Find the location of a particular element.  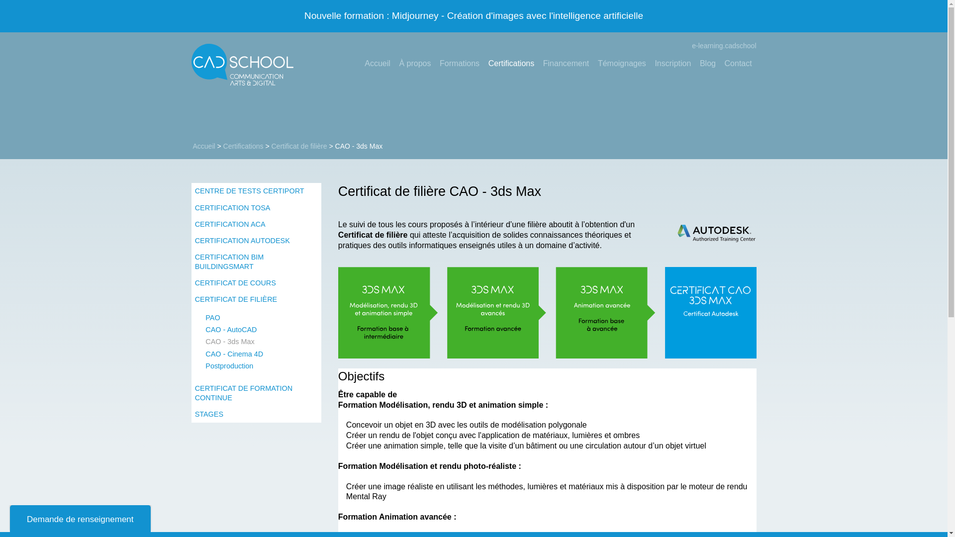

CERTIFICAT DE COURS is located at coordinates (256, 282).